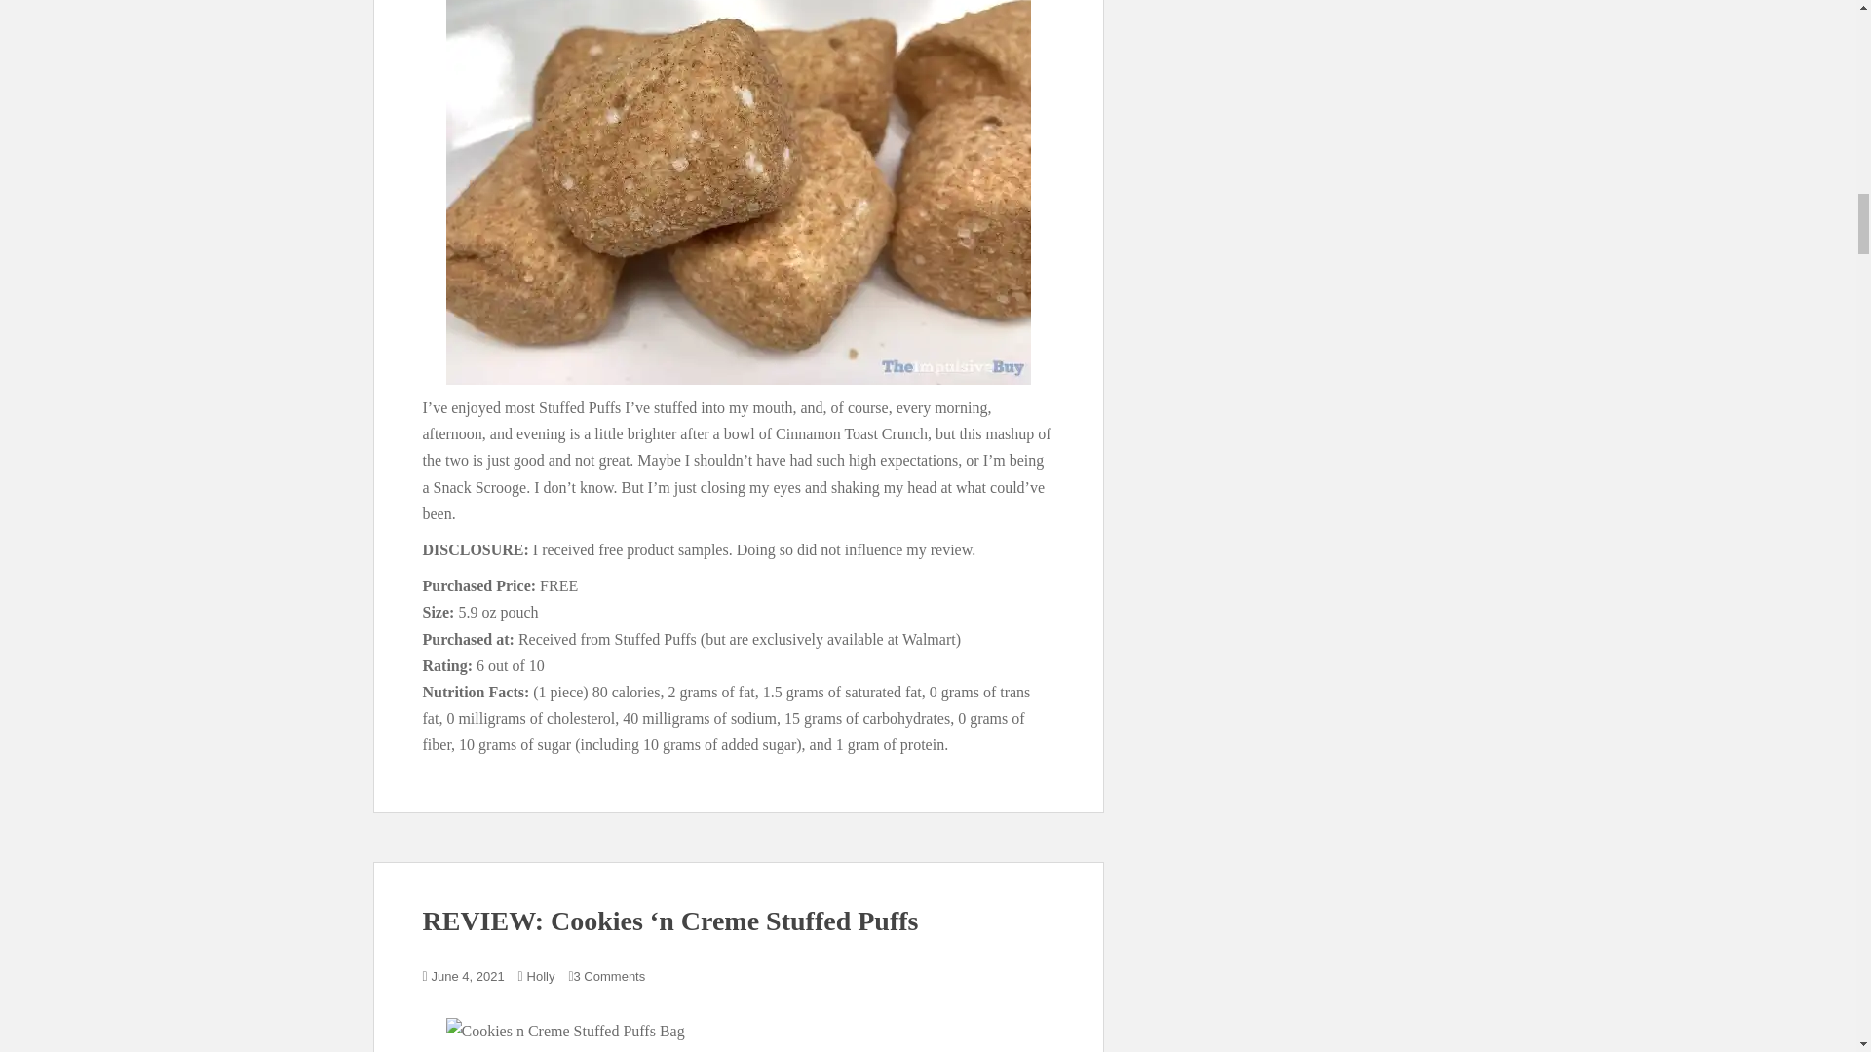  I want to click on Holly, so click(542, 976).